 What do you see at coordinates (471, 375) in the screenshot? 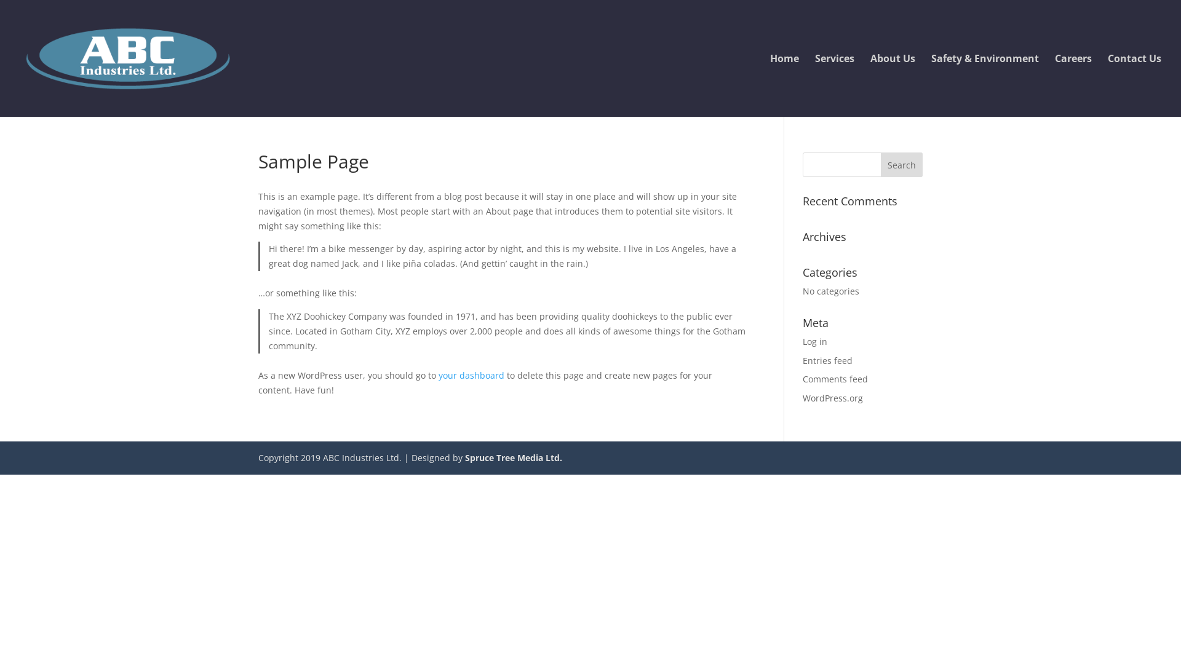
I see `your dashboard` at bounding box center [471, 375].